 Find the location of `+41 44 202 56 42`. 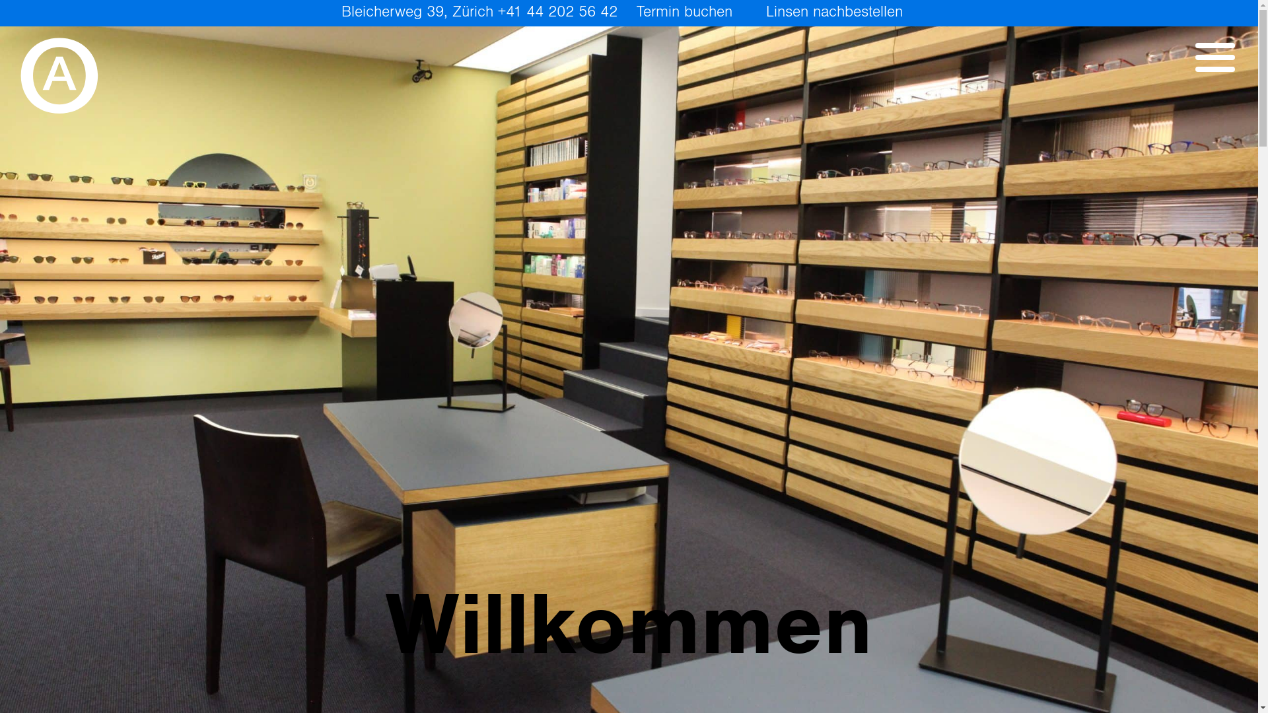

+41 44 202 56 42 is located at coordinates (557, 12).